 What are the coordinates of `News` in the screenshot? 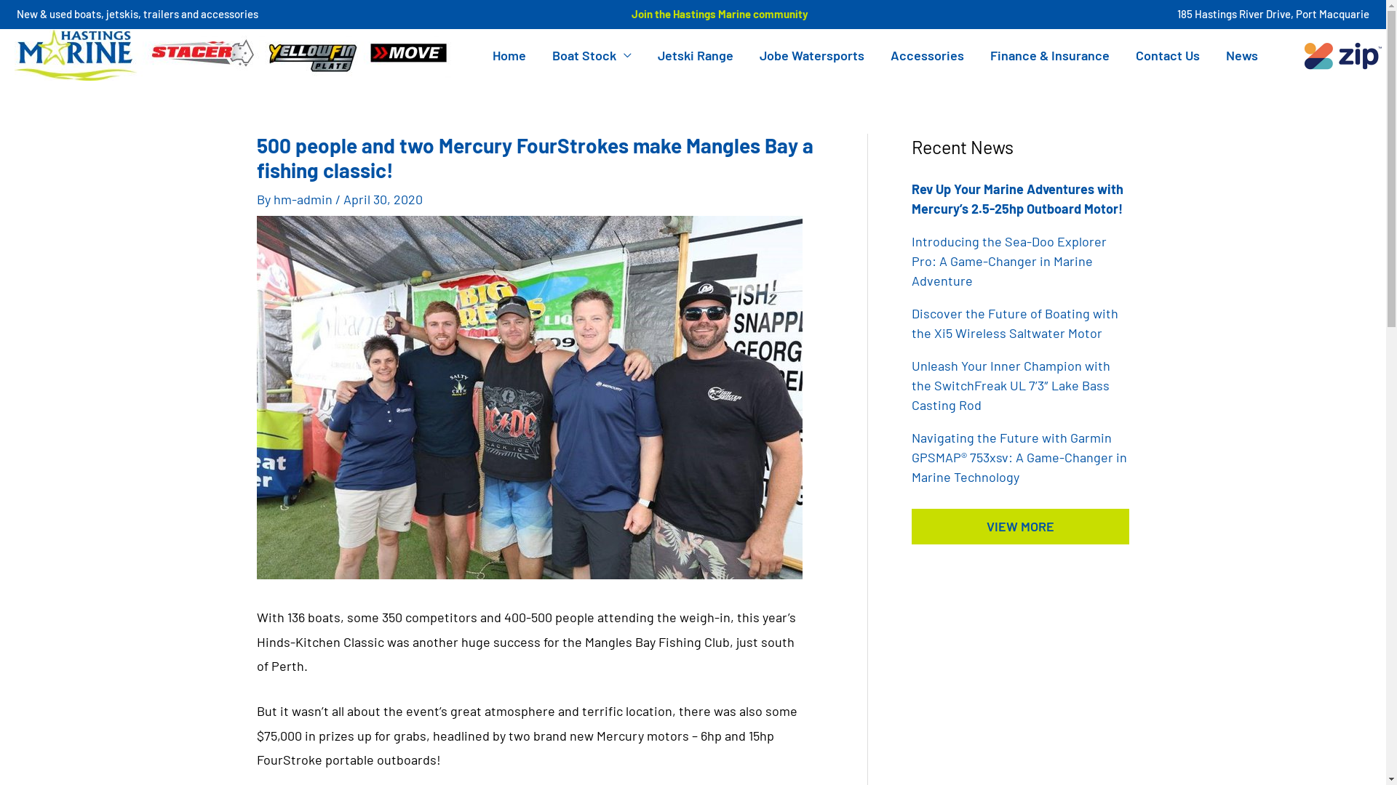 It's located at (1242, 55).